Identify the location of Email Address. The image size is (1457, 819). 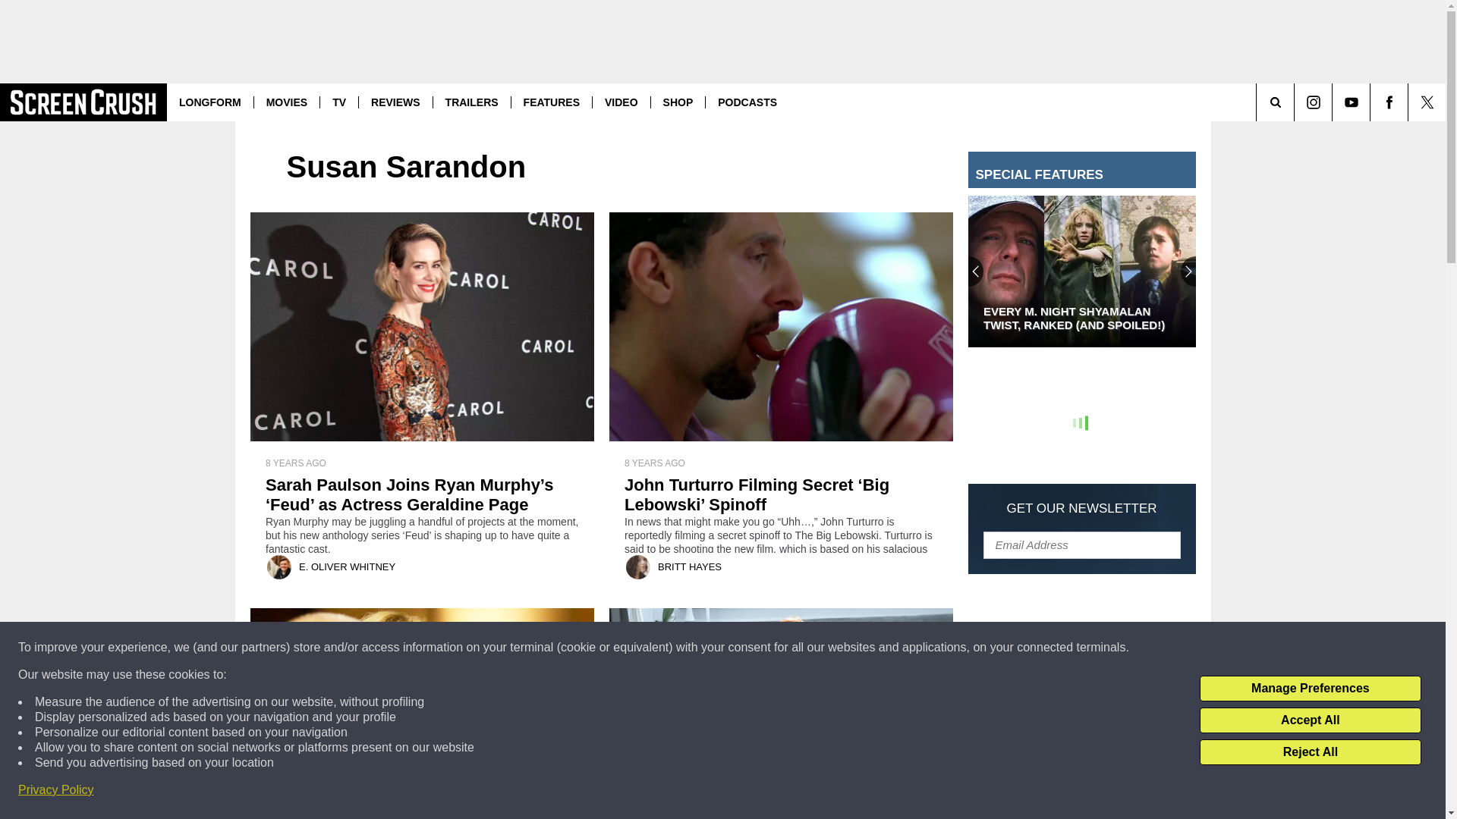
(1082, 544).